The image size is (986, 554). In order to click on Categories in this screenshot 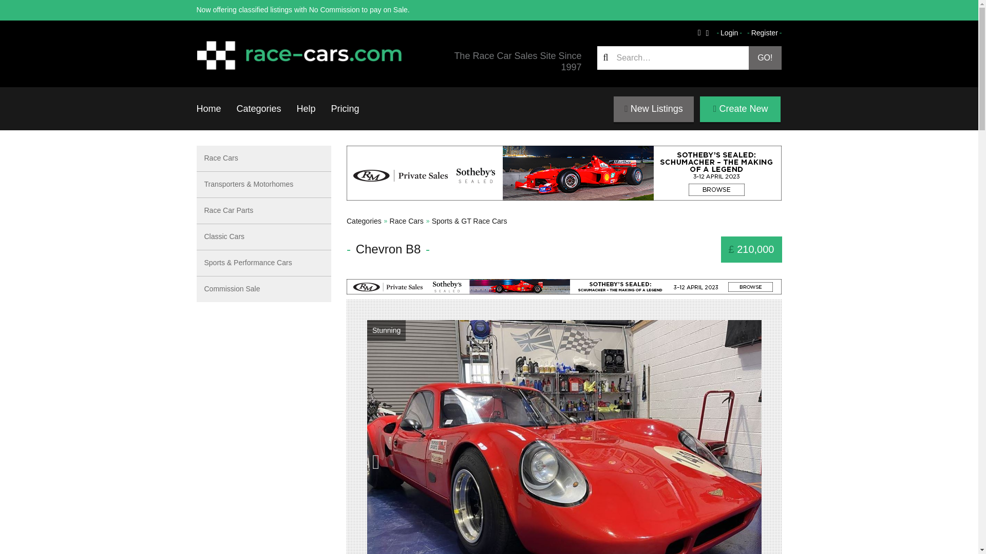, I will do `click(259, 108)`.